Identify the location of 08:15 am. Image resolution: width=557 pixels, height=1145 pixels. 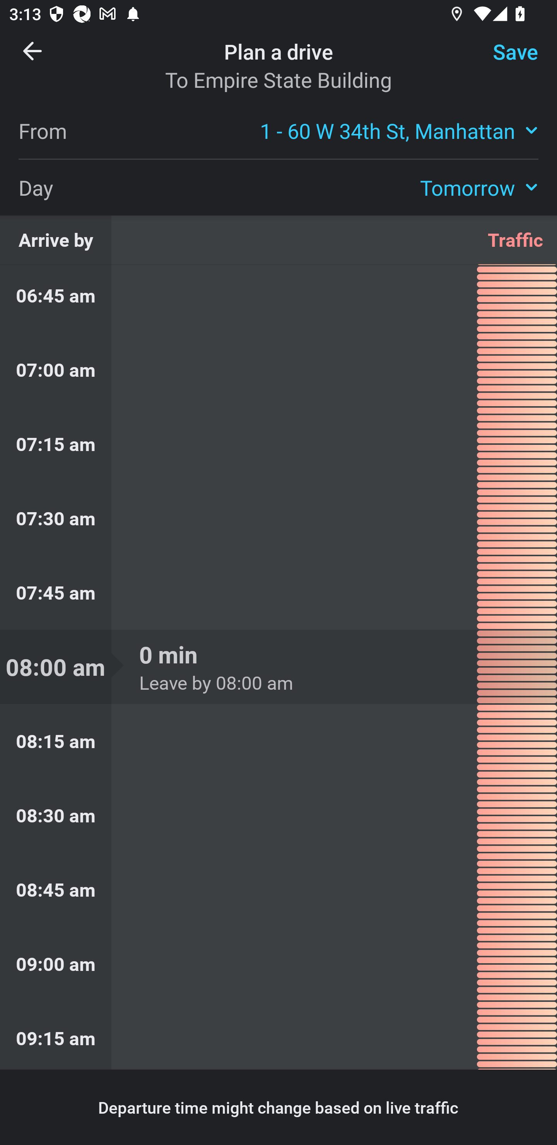
(278, 741).